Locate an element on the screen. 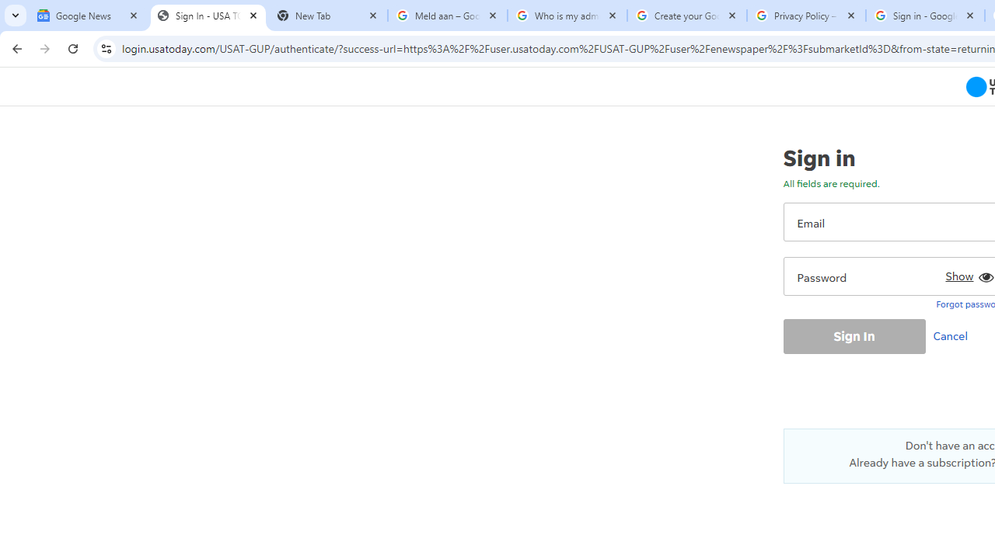  New Tab is located at coordinates (328, 16).